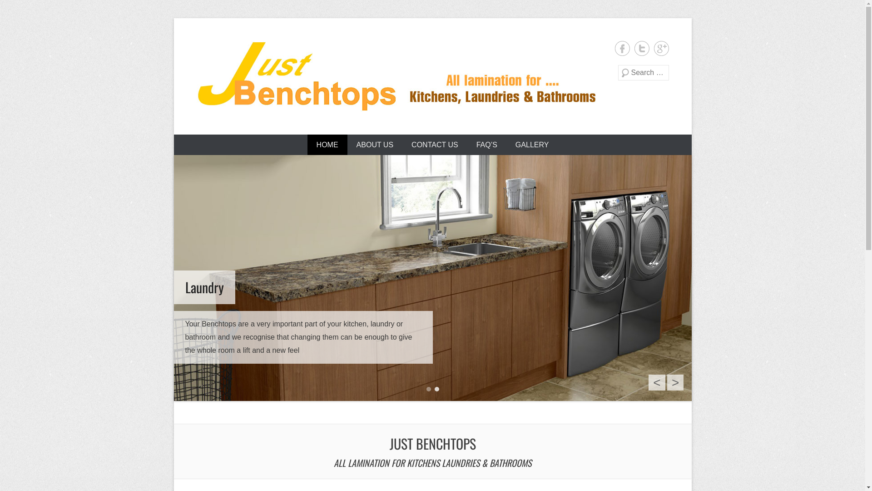 The image size is (872, 491). What do you see at coordinates (435, 145) in the screenshot?
I see `CONTACT US` at bounding box center [435, 145].